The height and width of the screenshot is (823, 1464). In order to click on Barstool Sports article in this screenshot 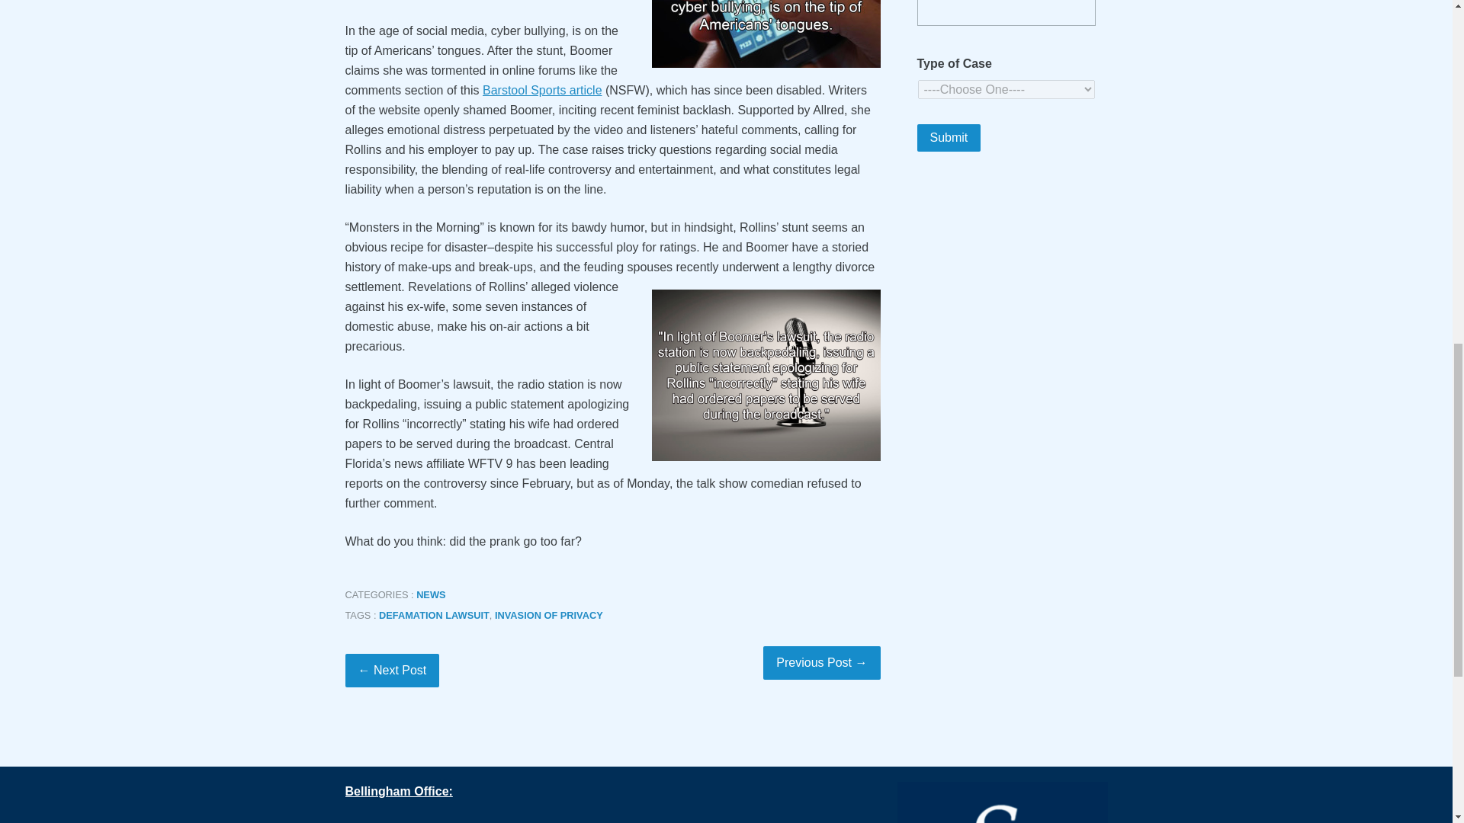, I will do `click(542, 90)`.